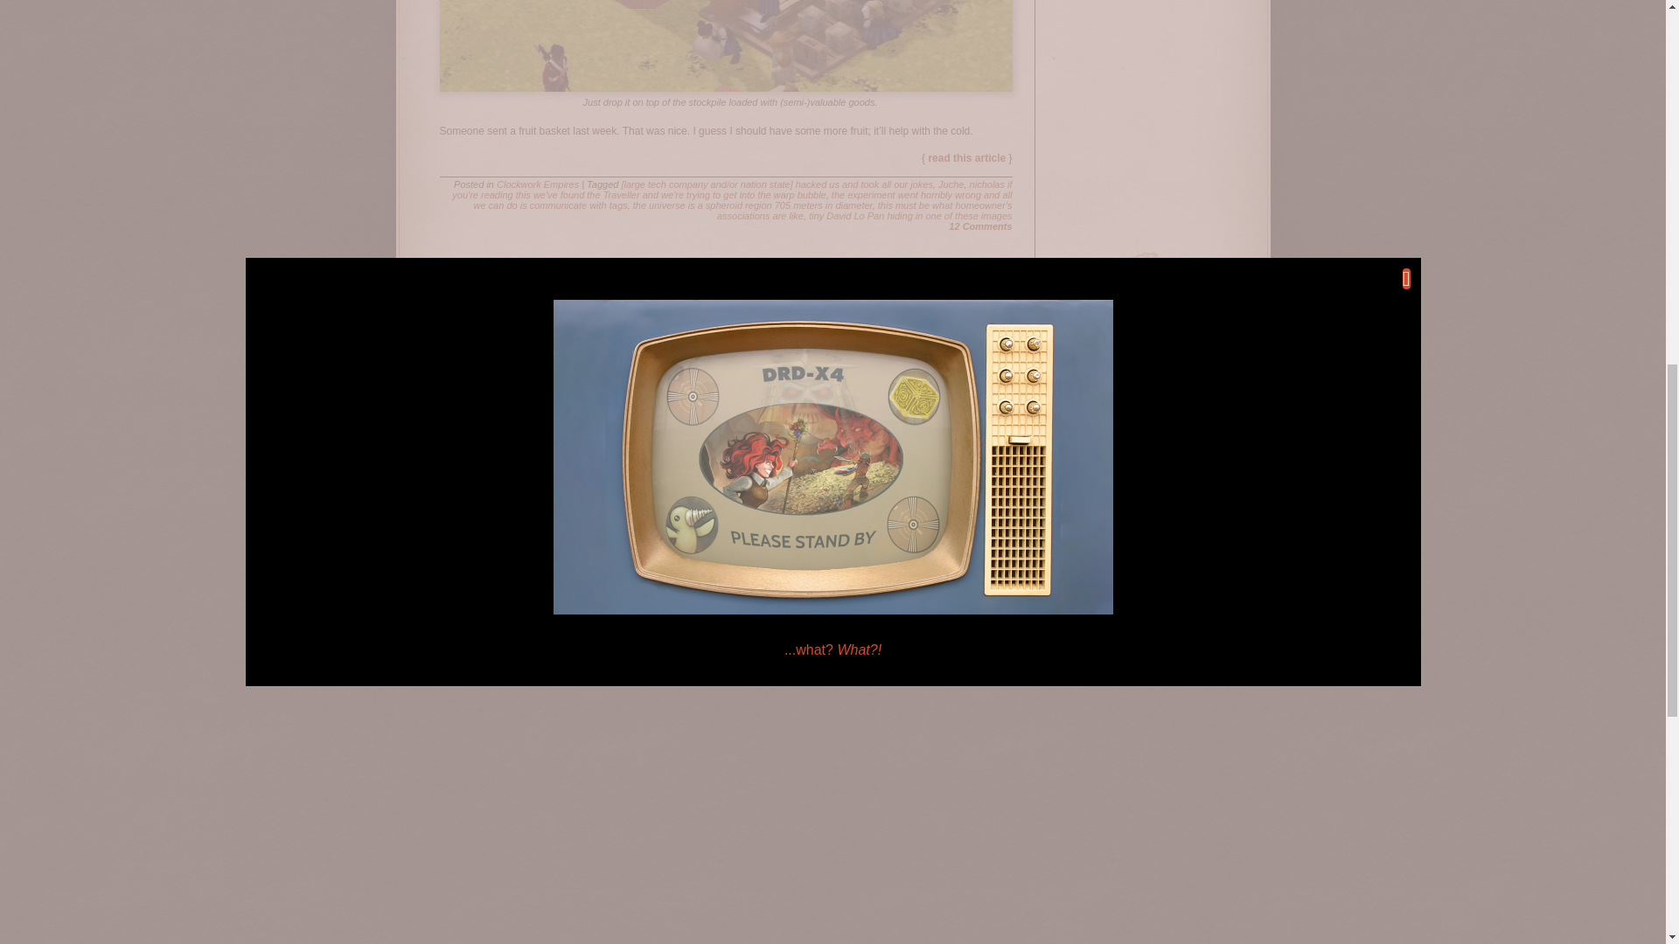 The image size is (1679, 944). Describe the element at coordinates (864, 210) in the screenshot. I see `this must be what homeowner's associations are like` at that location.